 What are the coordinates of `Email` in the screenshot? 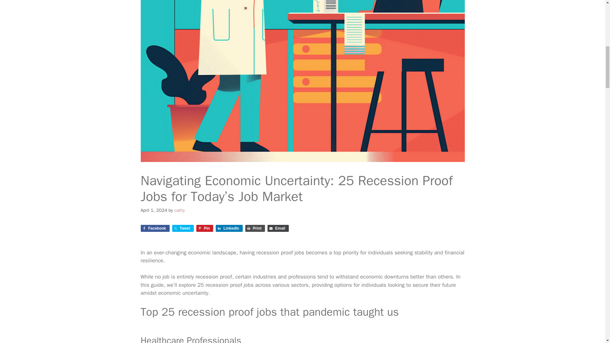 It's located at (278, 228).